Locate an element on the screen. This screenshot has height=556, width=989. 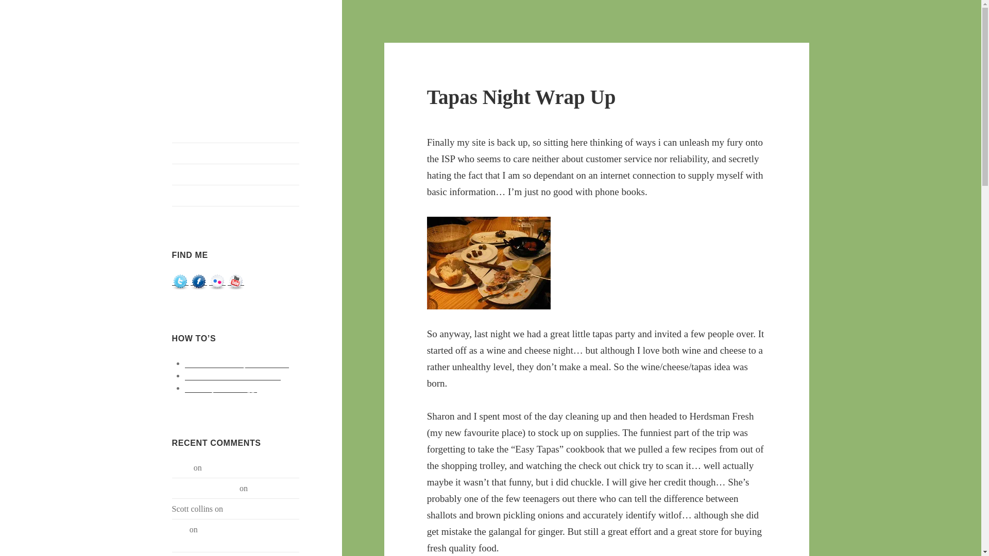
Watch my ridiculous videos on YouTube is located at coordinates (236, 281).